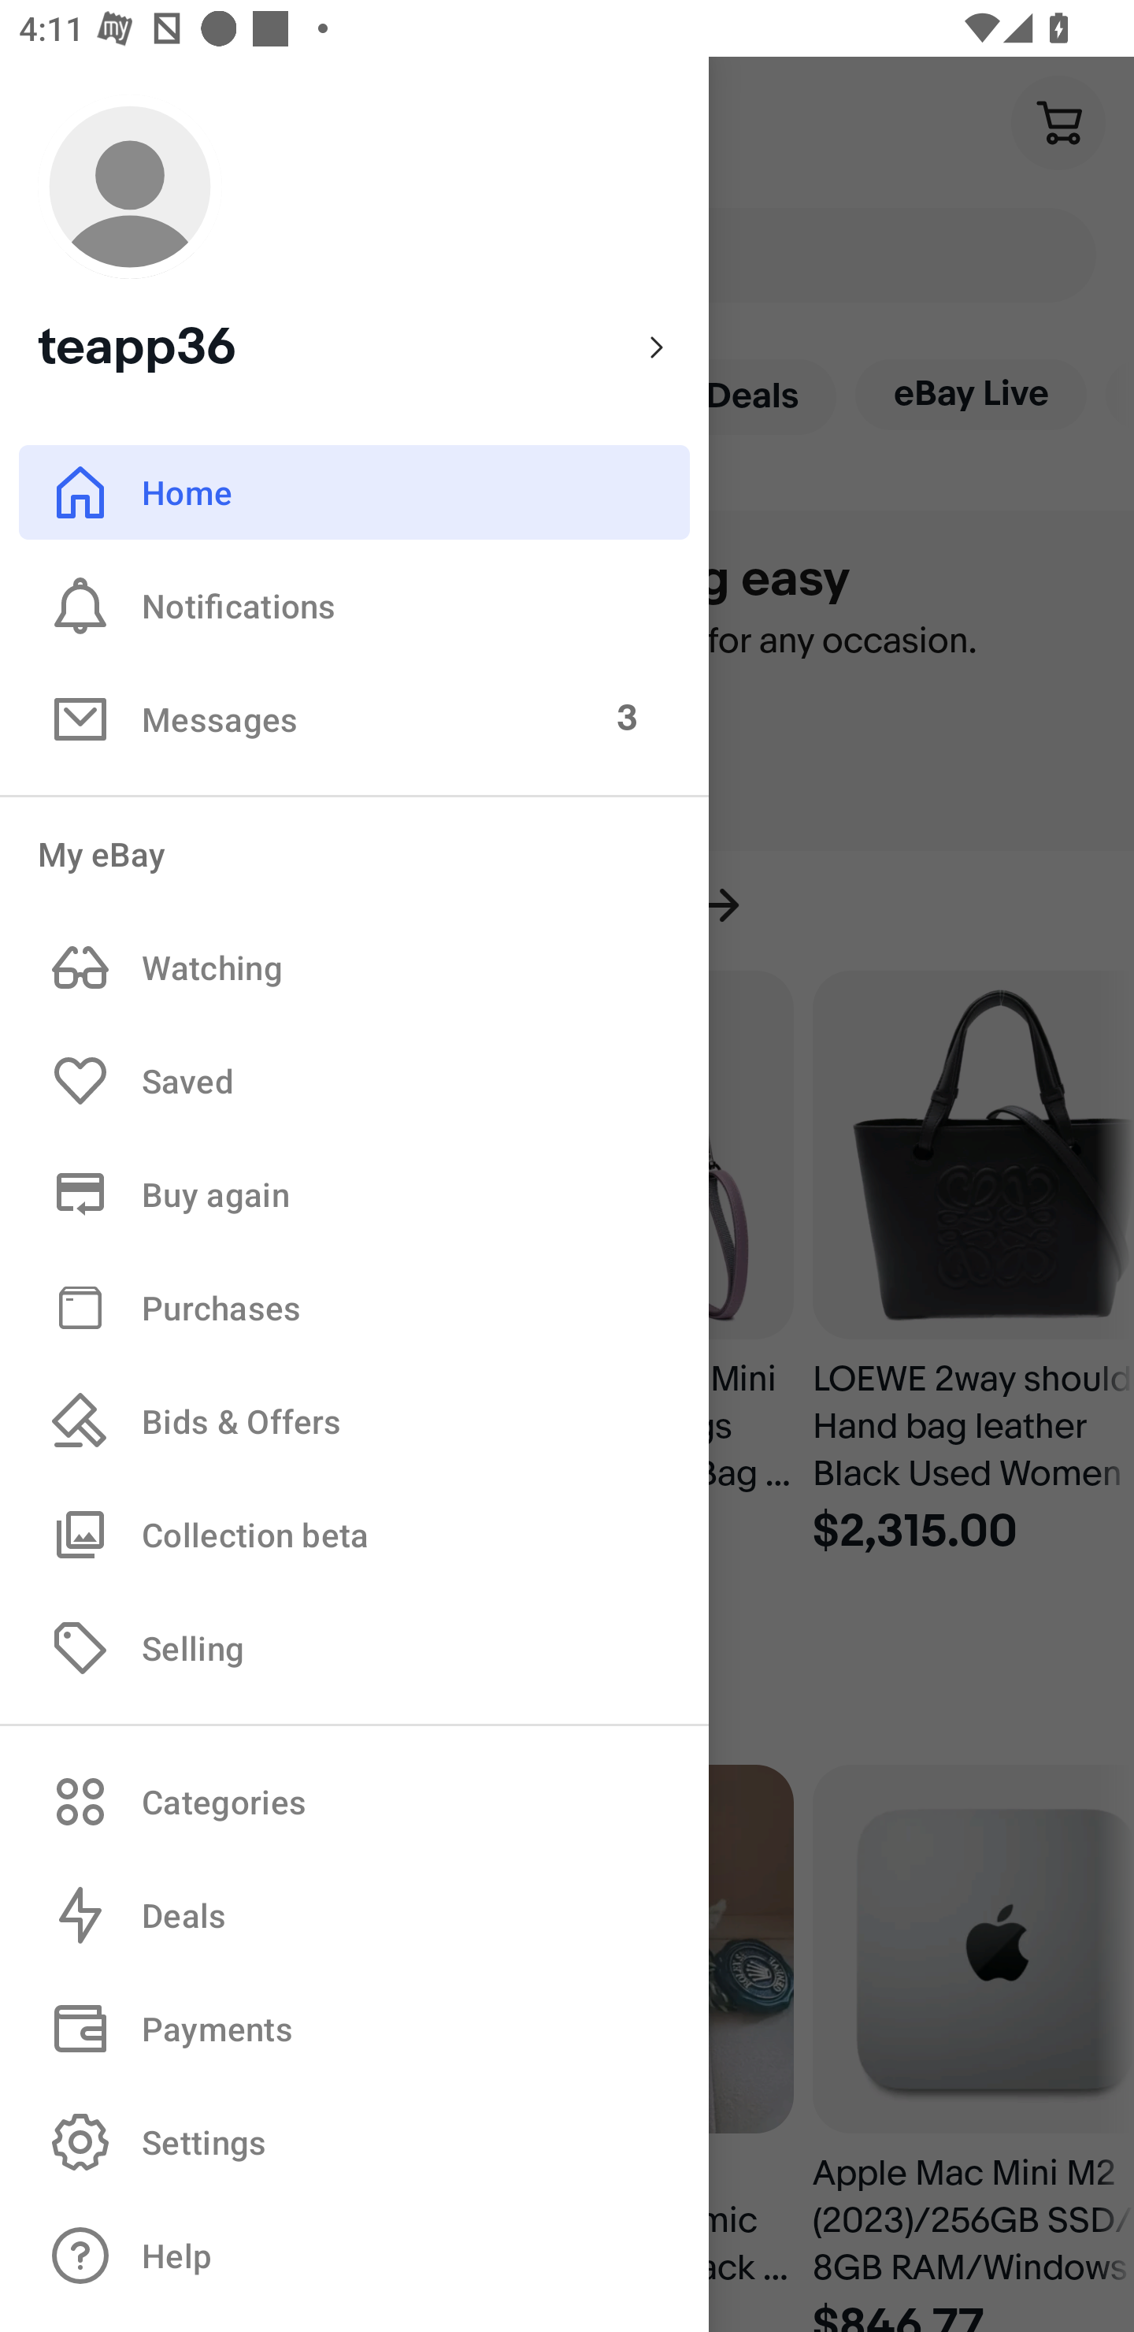 The width and height of the screenshot is (1134, 2332). Describe the element at coordinates (354, 492) in the screenshot. I see `Home` at that location.